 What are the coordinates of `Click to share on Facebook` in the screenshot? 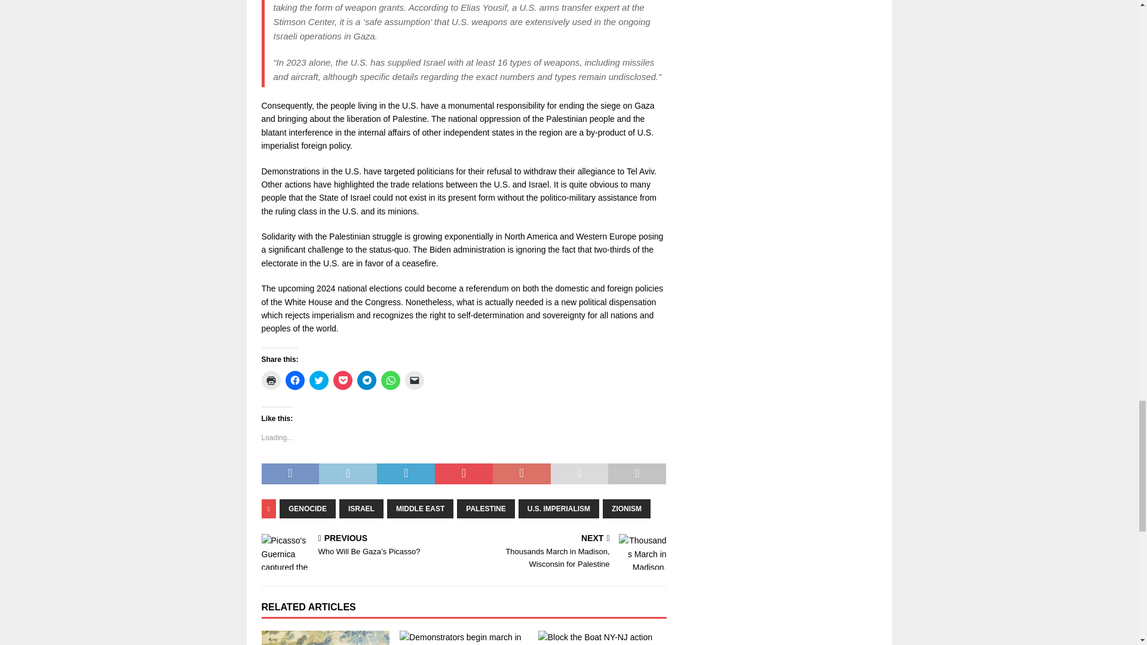 It's located at (295, 380).